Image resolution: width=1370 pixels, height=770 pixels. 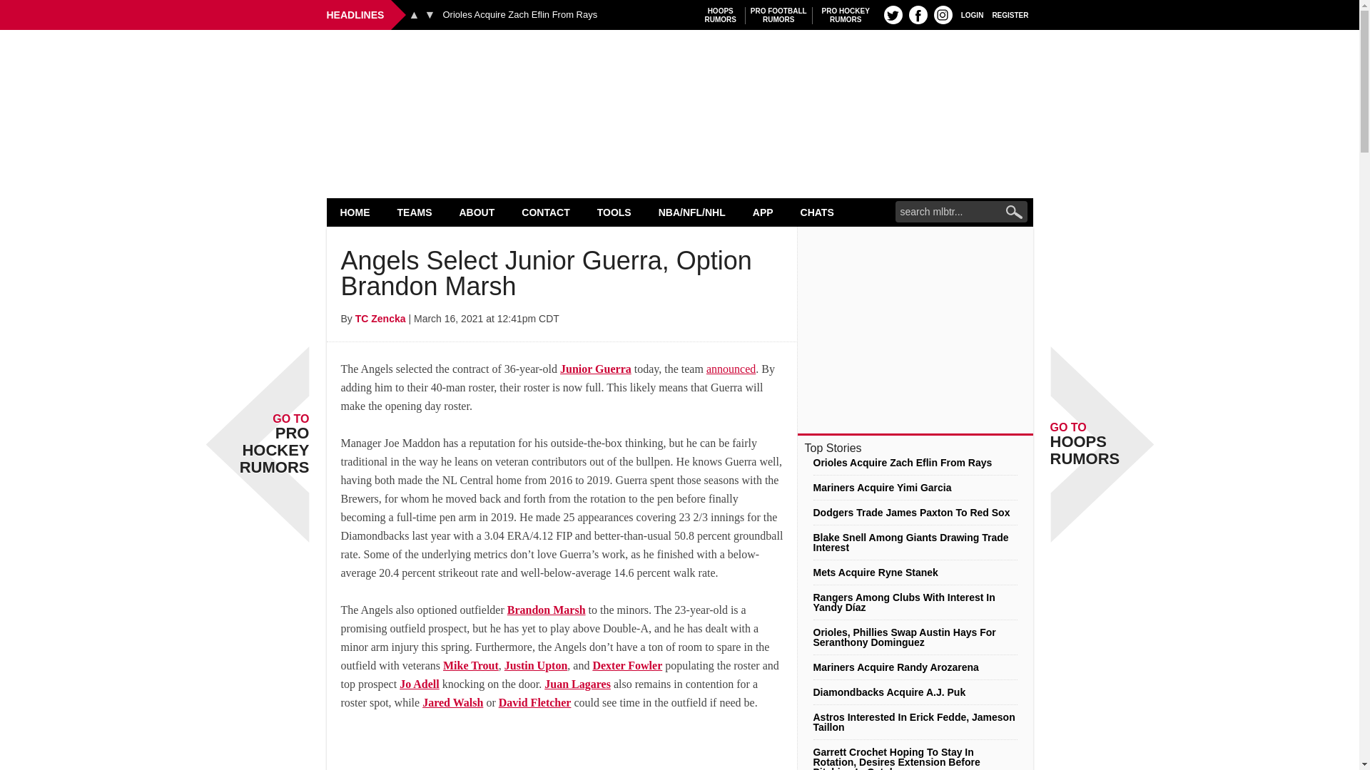 I want to click on FB profile, so click(x=943, y=14).